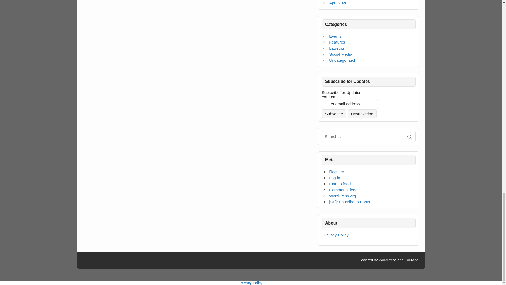 This screenshot has width=506, height=285. What do you see at coordinates (411, 260) in the screenshot?
I see `Courage WordPress Theme` at bounding box center [411, 260].